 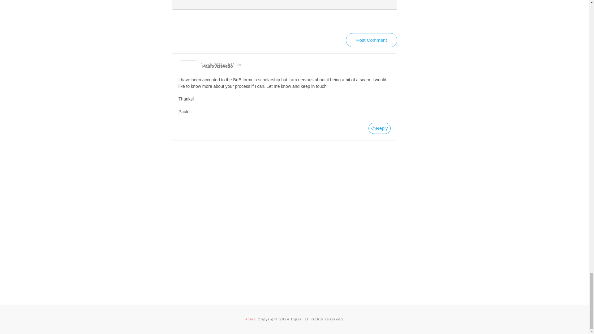 What do you see at coordinates (371, 40) in the screenshot?
I see `Post Comment` at bounding box center [371, 40].